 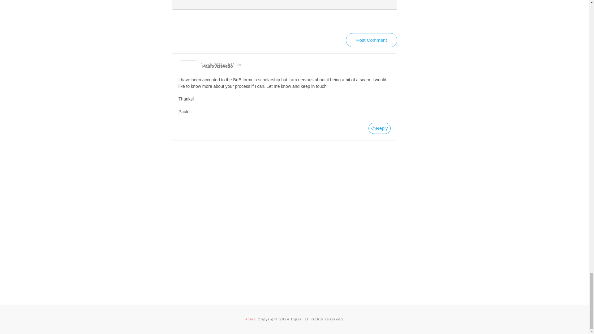 What do you see at coordinates (371, 40) in the screenshot?
I see `Post Comment` at bounding box center [371, 40].